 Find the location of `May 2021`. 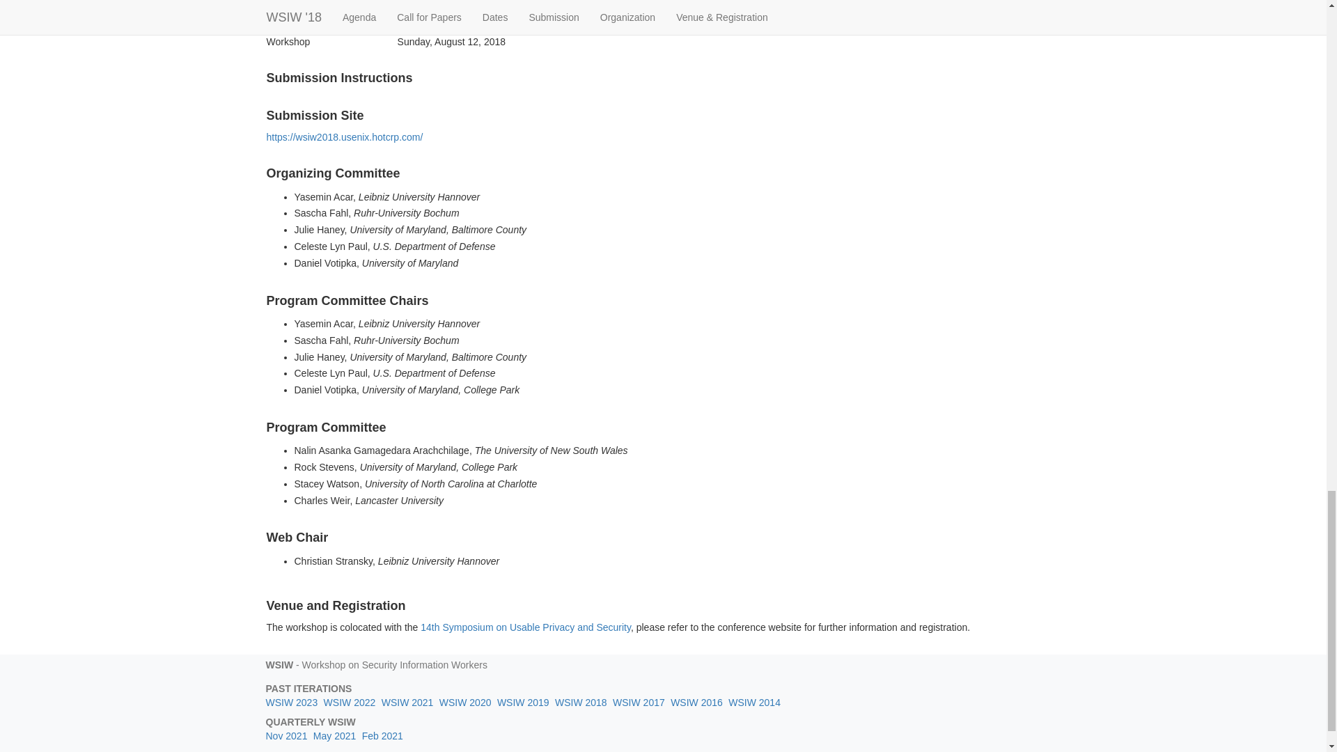

May 2021 is located at coordinates (334, 735).